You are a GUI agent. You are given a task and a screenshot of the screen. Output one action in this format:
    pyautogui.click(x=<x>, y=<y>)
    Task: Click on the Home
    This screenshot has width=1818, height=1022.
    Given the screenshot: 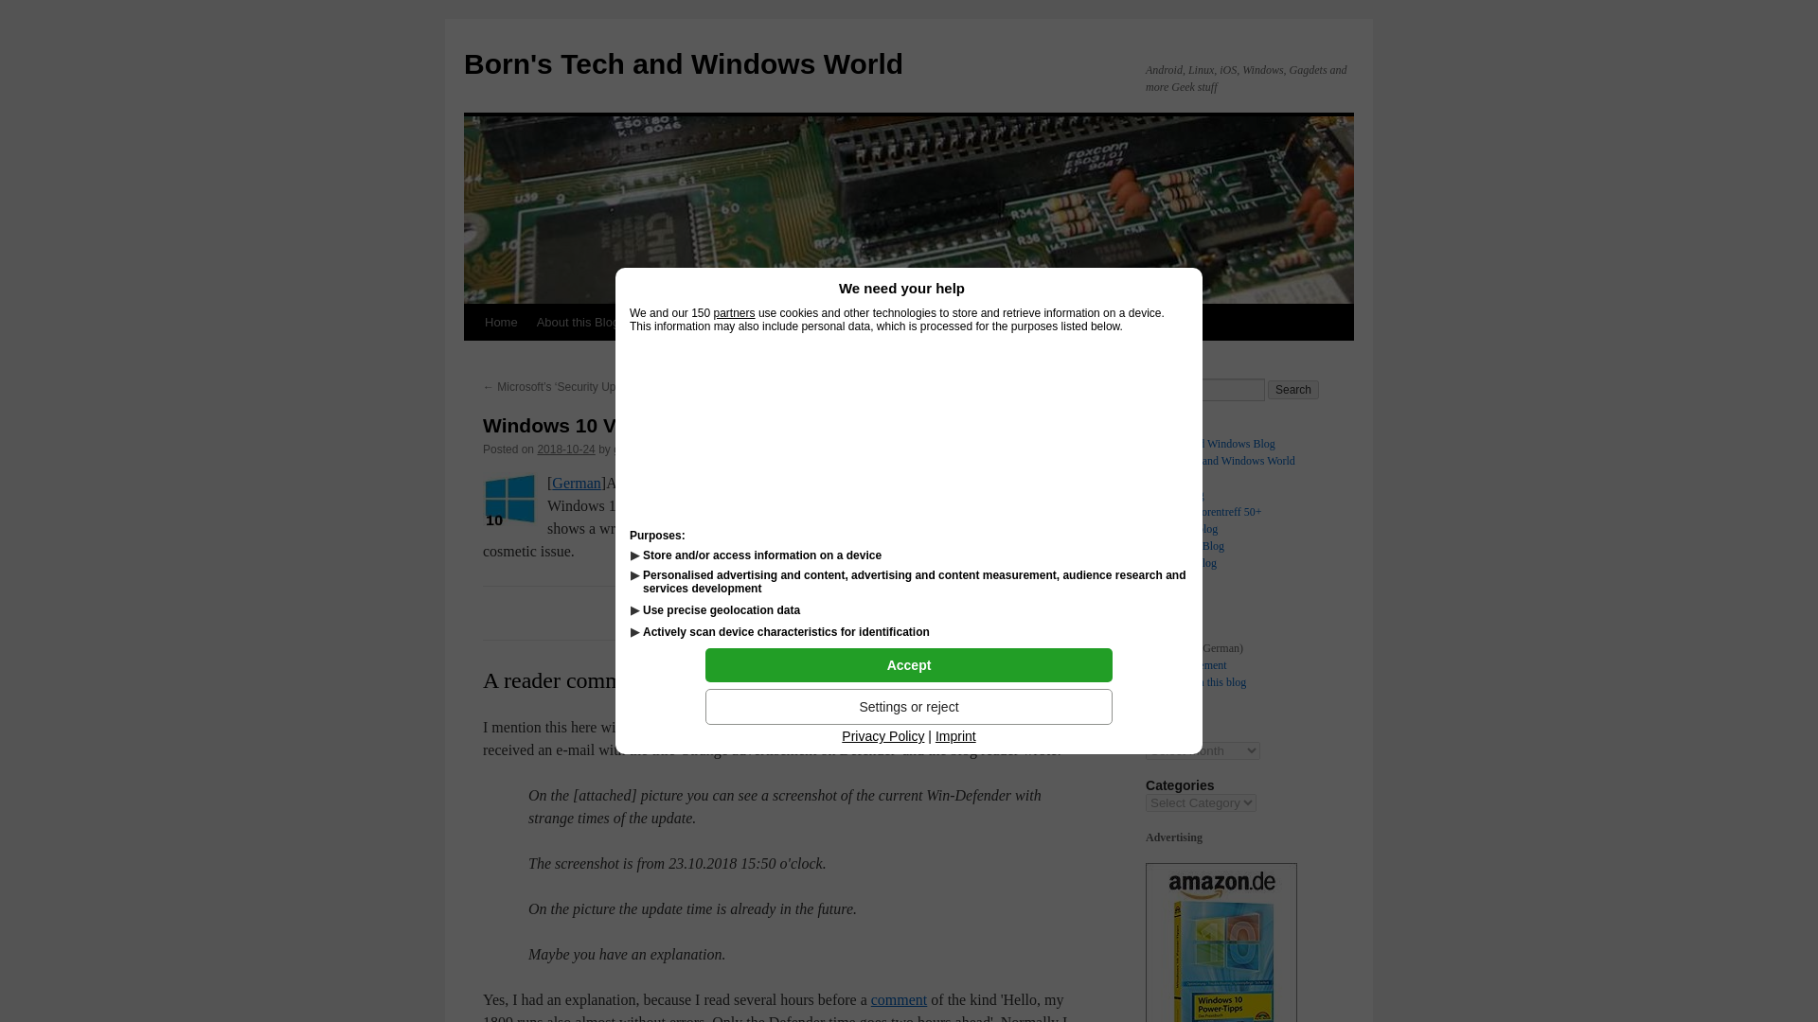 What is the action you would take?
    pyautogui.click(x=1159, y=613)
    